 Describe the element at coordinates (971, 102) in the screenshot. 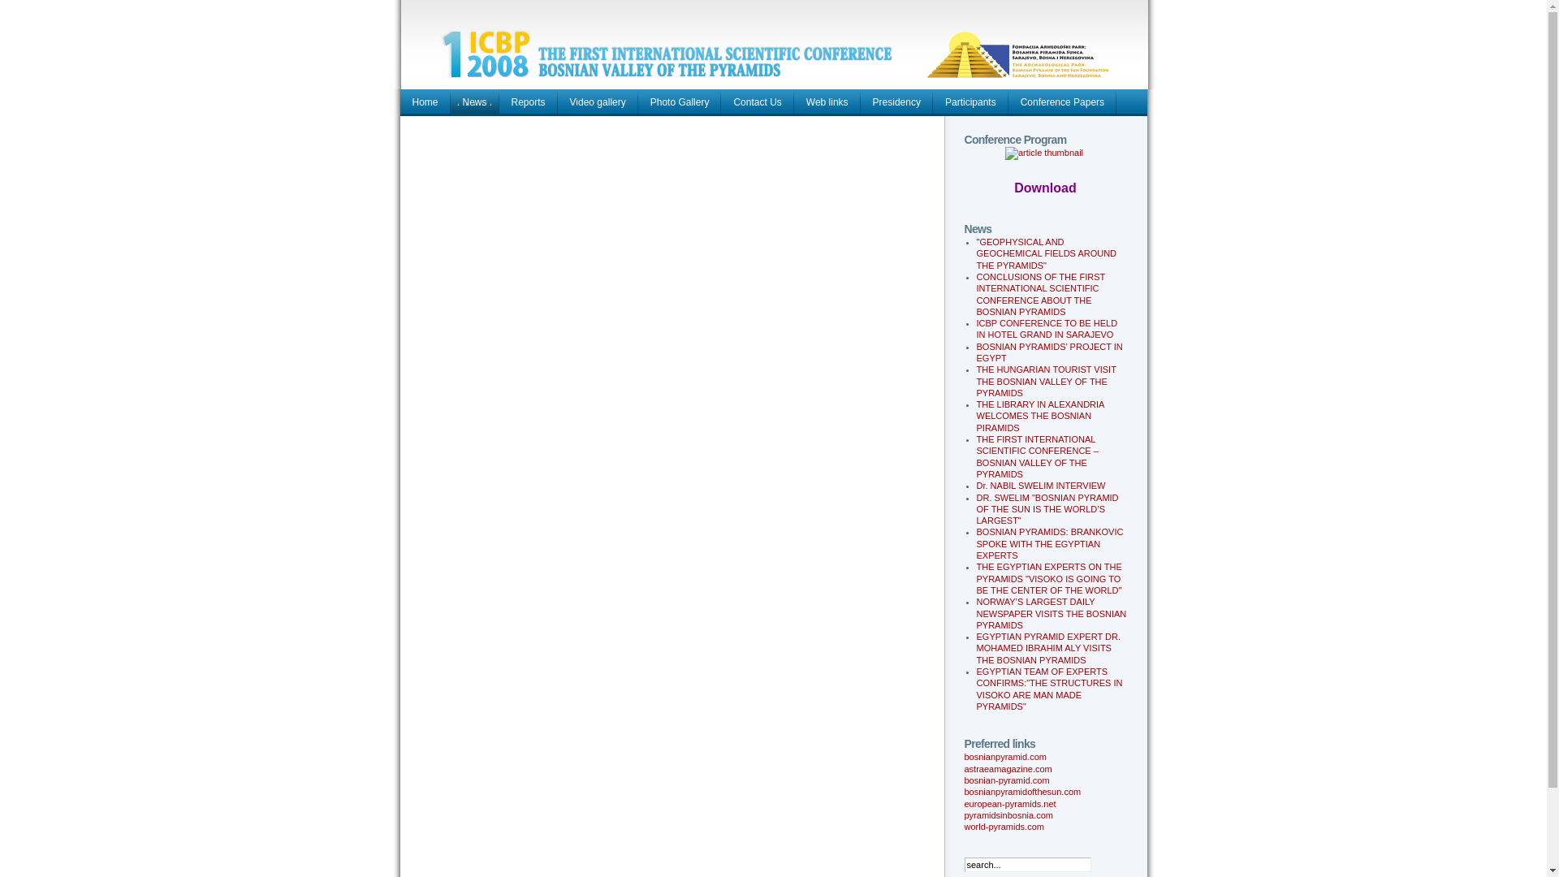

I see `Participants` at that location.